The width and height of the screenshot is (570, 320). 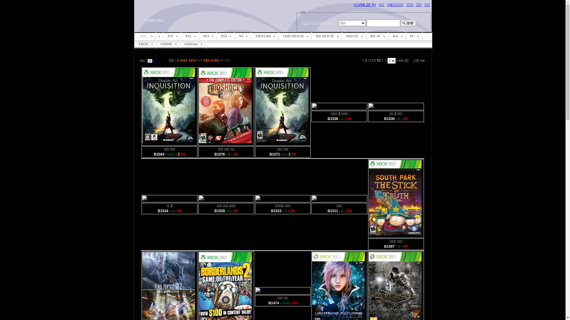 I want to click on   PS4  , so click(x=226, y=36).